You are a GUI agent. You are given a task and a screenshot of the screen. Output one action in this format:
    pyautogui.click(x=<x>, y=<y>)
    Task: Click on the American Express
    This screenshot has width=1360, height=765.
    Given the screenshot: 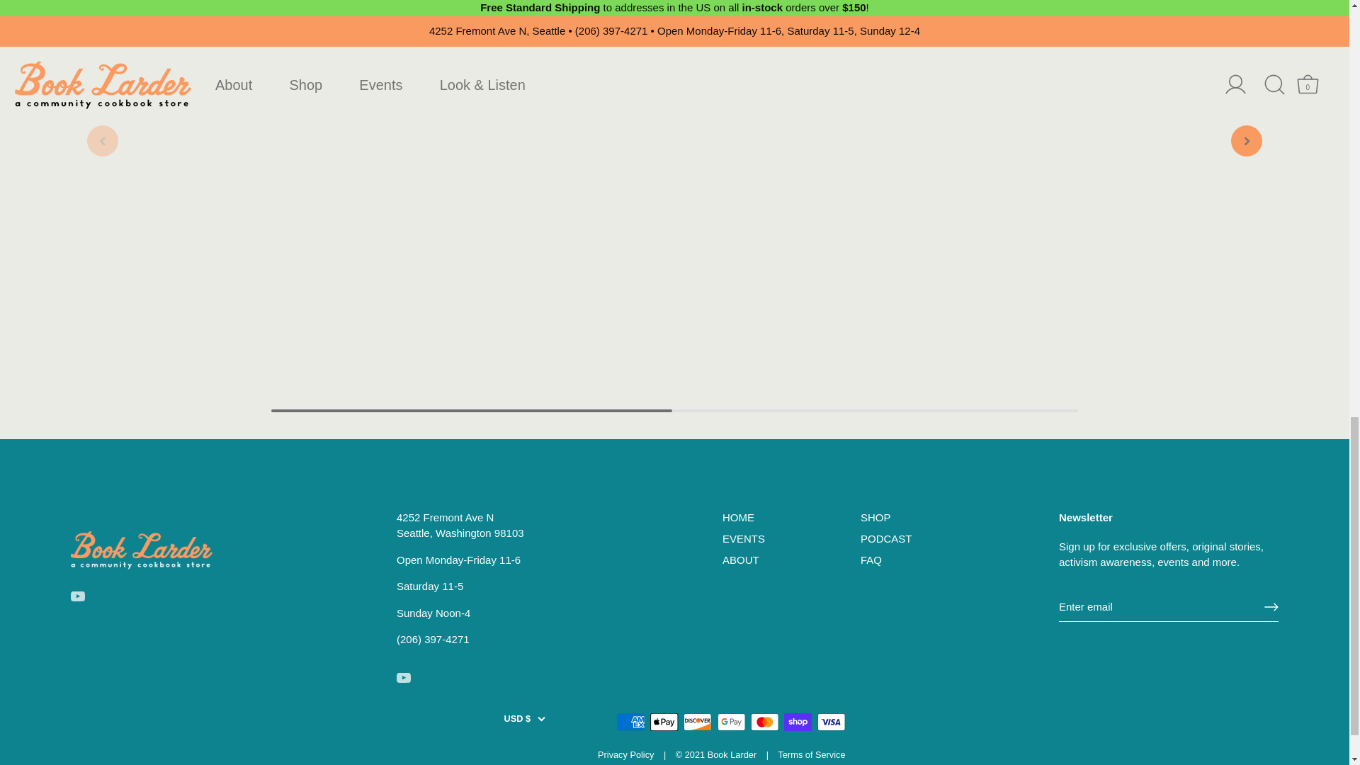 What is the action you would take?
    pyautogui.click(x=630, y=722)
    